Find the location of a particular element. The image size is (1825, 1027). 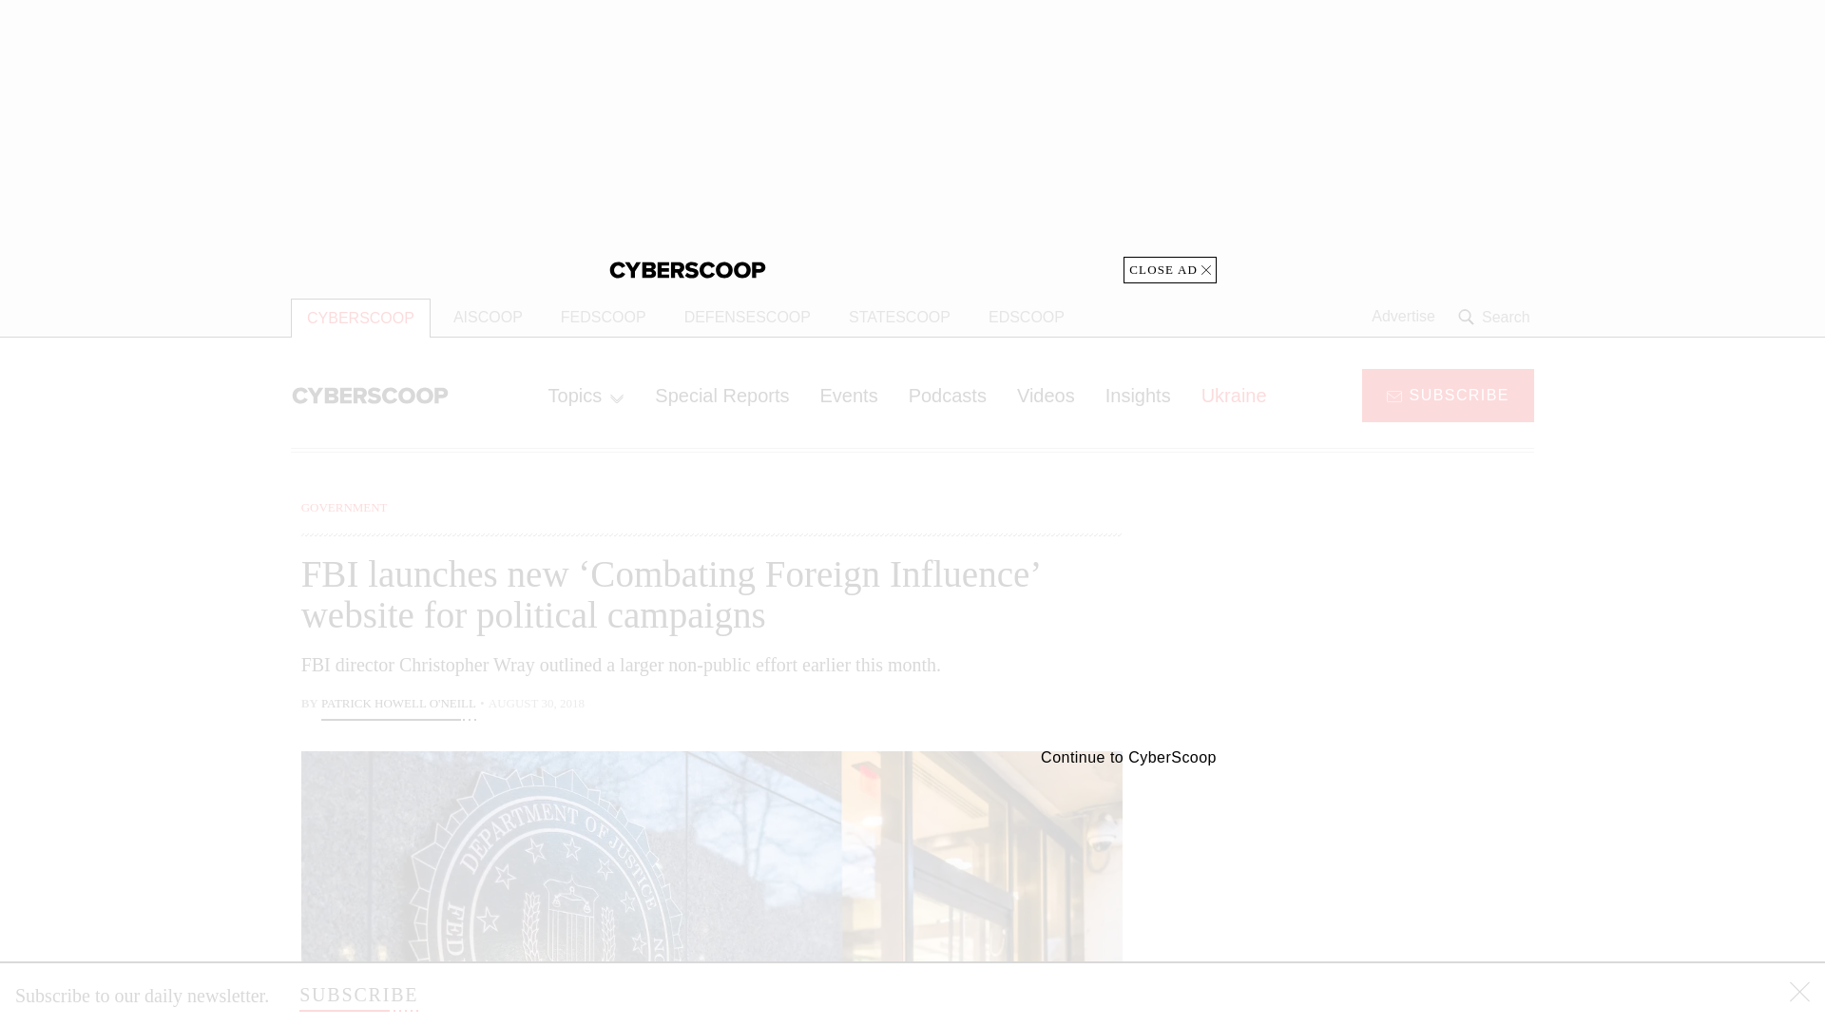

AISCOOP is located at coordinates (488, 318).